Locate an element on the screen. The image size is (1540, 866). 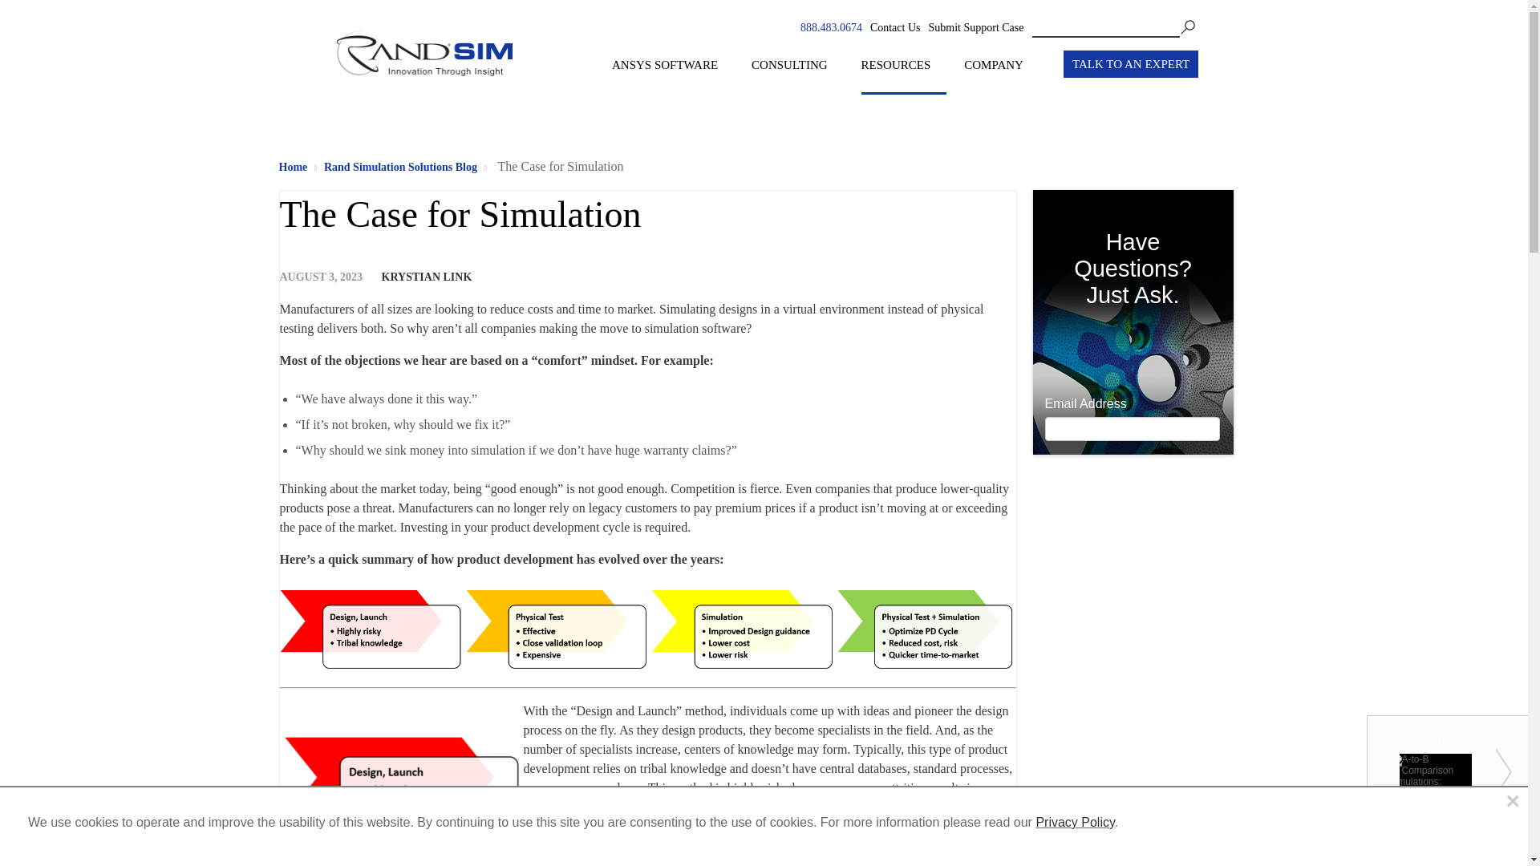
Technical Support is located at coordinates (975, 27).